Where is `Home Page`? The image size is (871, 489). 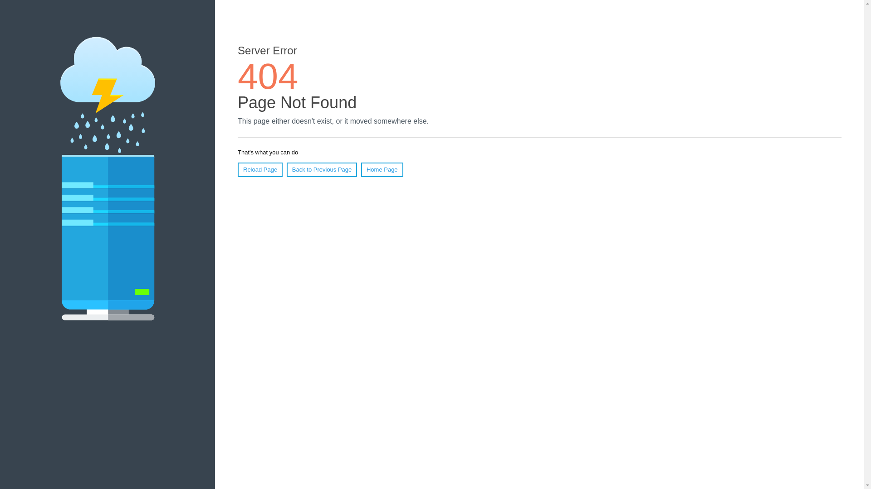
Home Page is located at coordinates (382, 170).